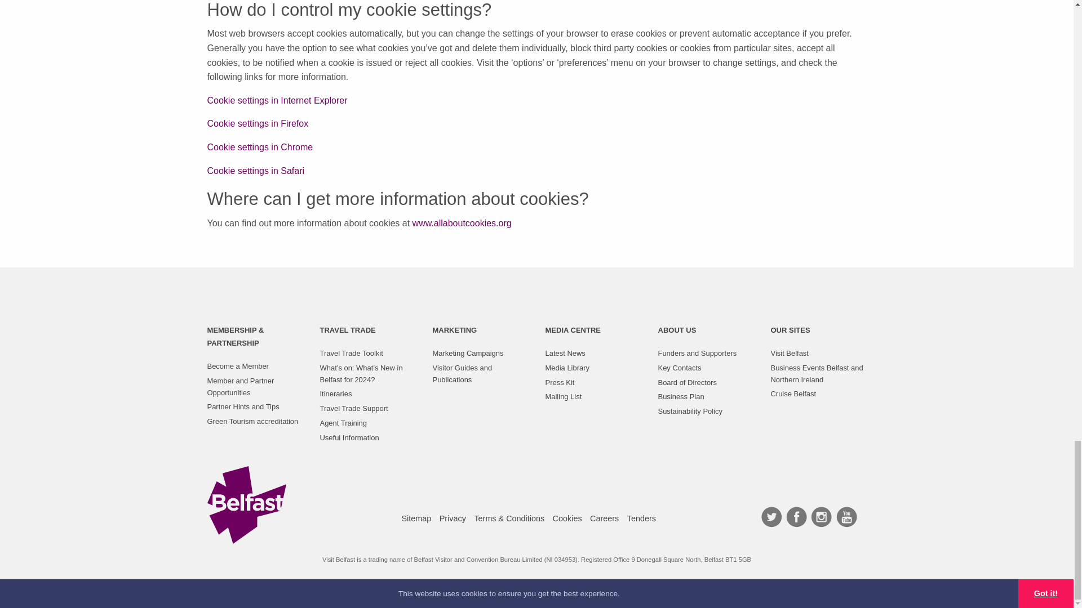  What do you see at coordinates (846, 517) in the screenshot?
I see `Follow us on Youtube` at bounding box center [846, 517].